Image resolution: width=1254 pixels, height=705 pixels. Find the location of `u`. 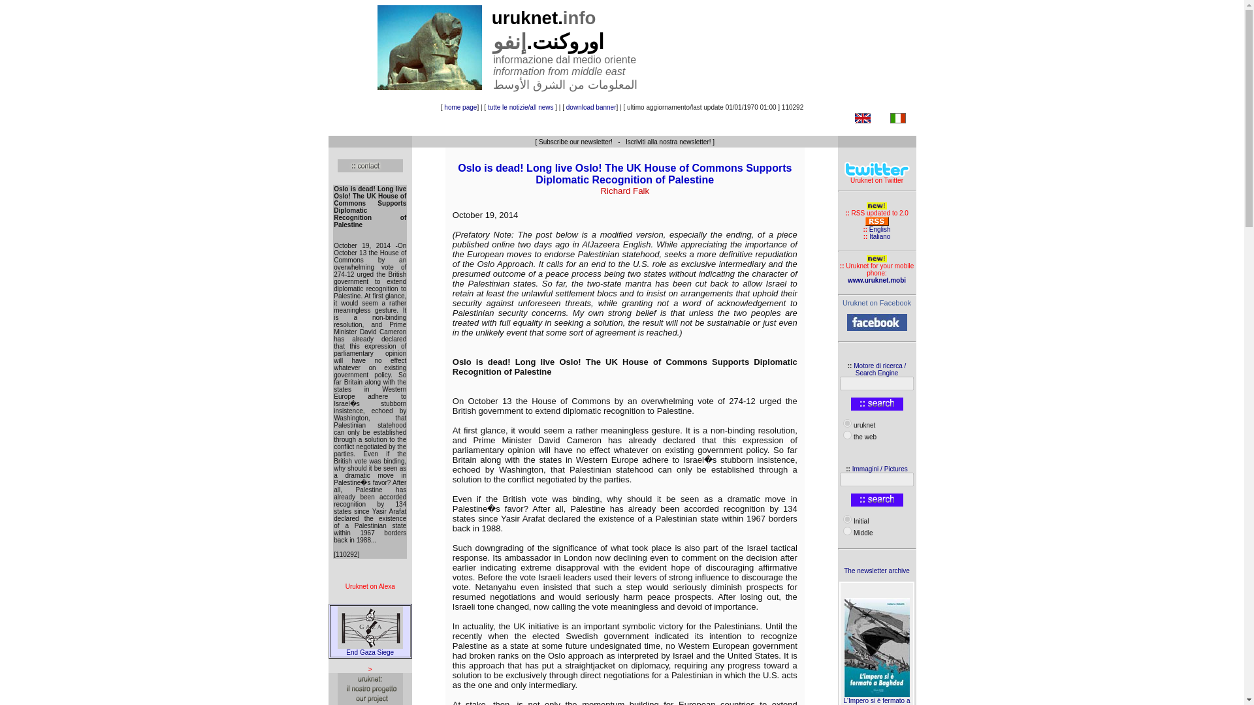

u is located at coordinates (846, 423).